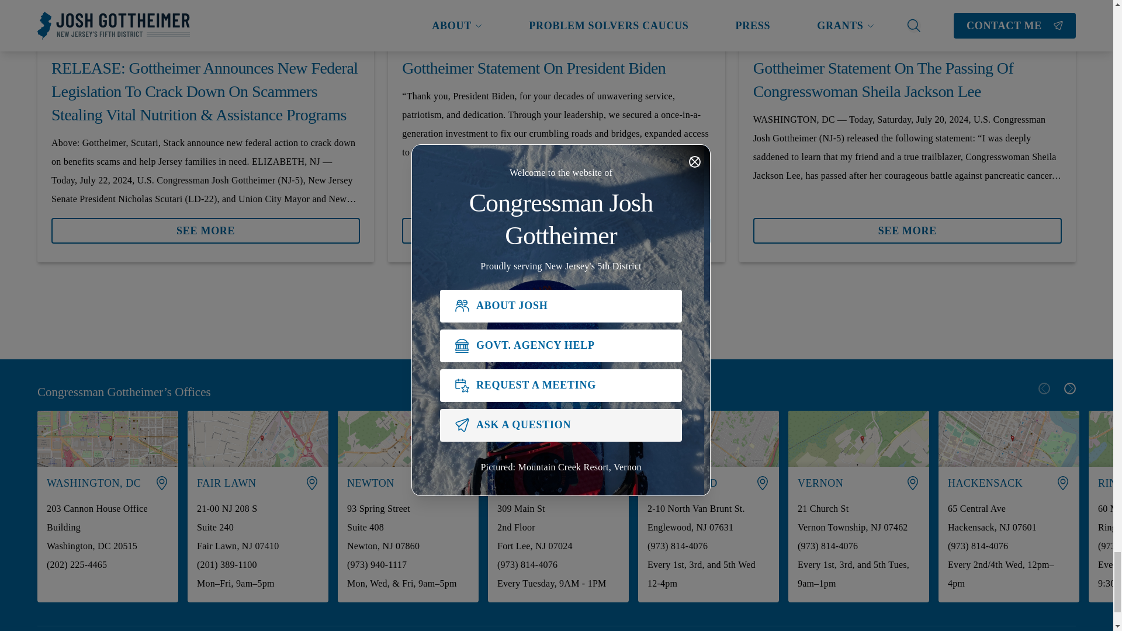 The width and height of the screenshot is (1122, 631). I want to click on Press, so click(129, 42).